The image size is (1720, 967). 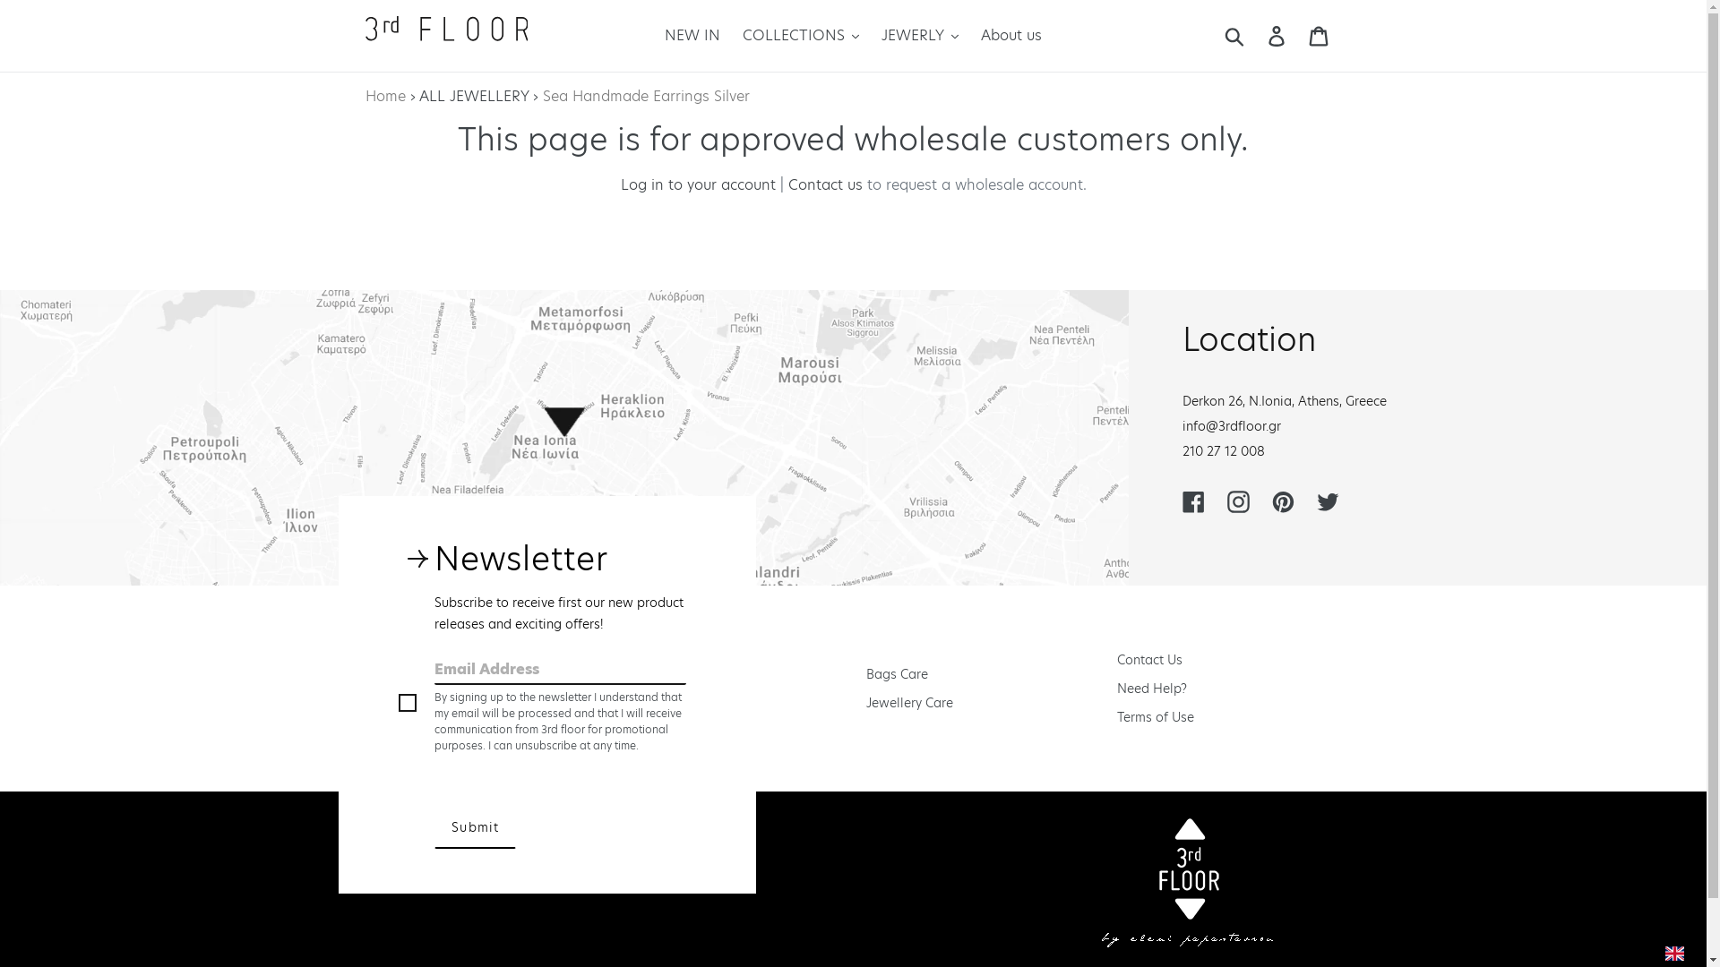 What do you see at coordinates (1150, 659) in the screenshot?
I see `Contact Us` at bounding box center [1150, 659].